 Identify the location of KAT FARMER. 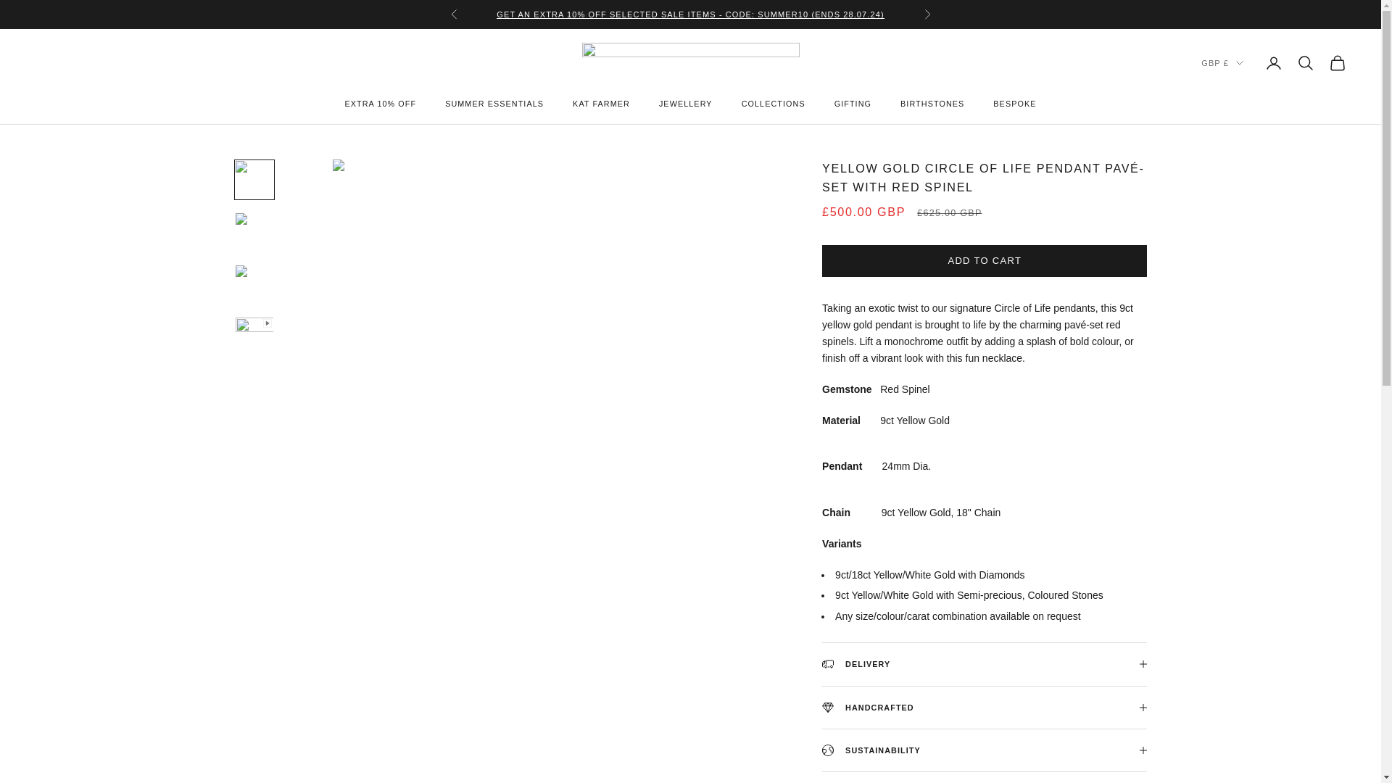
(601, 103).